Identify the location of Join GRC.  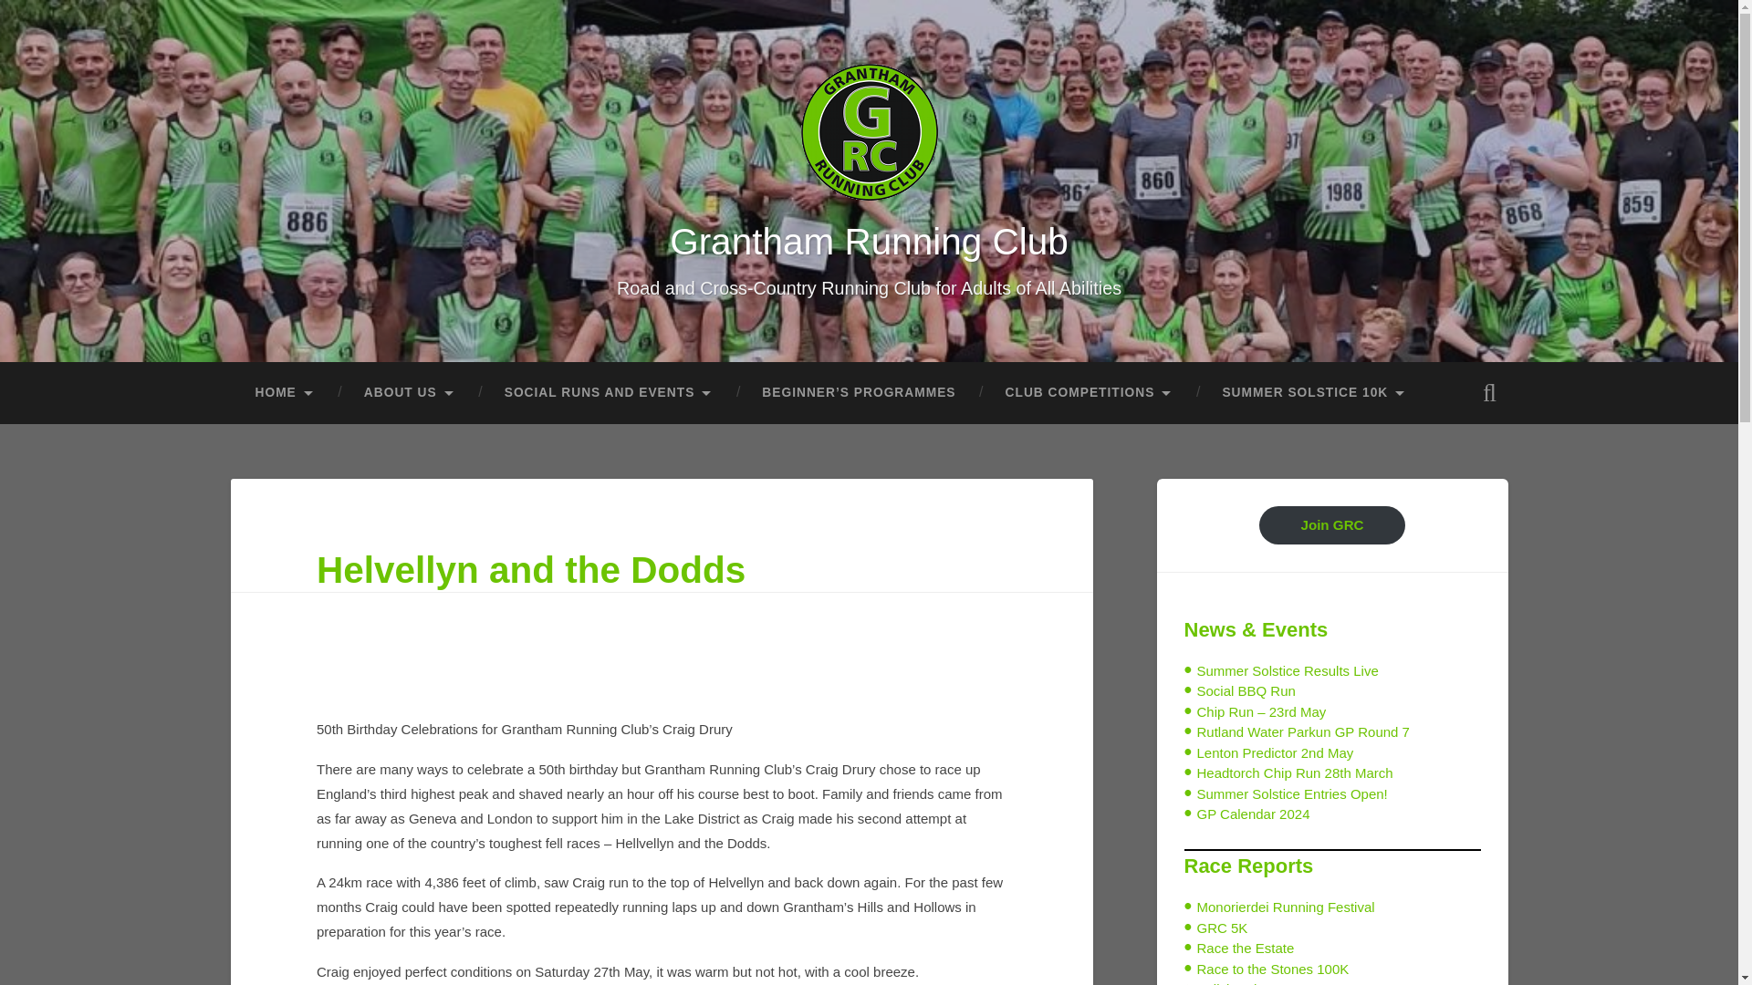
(1332, 525).